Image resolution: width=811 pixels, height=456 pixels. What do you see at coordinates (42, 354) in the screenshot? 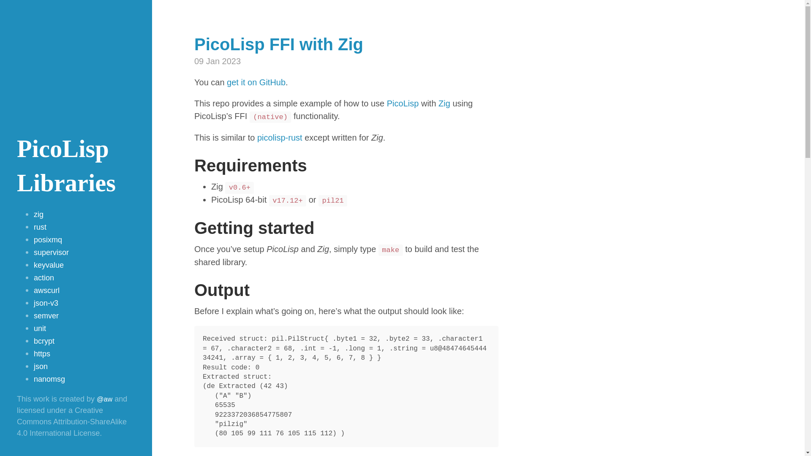
I see `https` at bounding box center [42, 354].